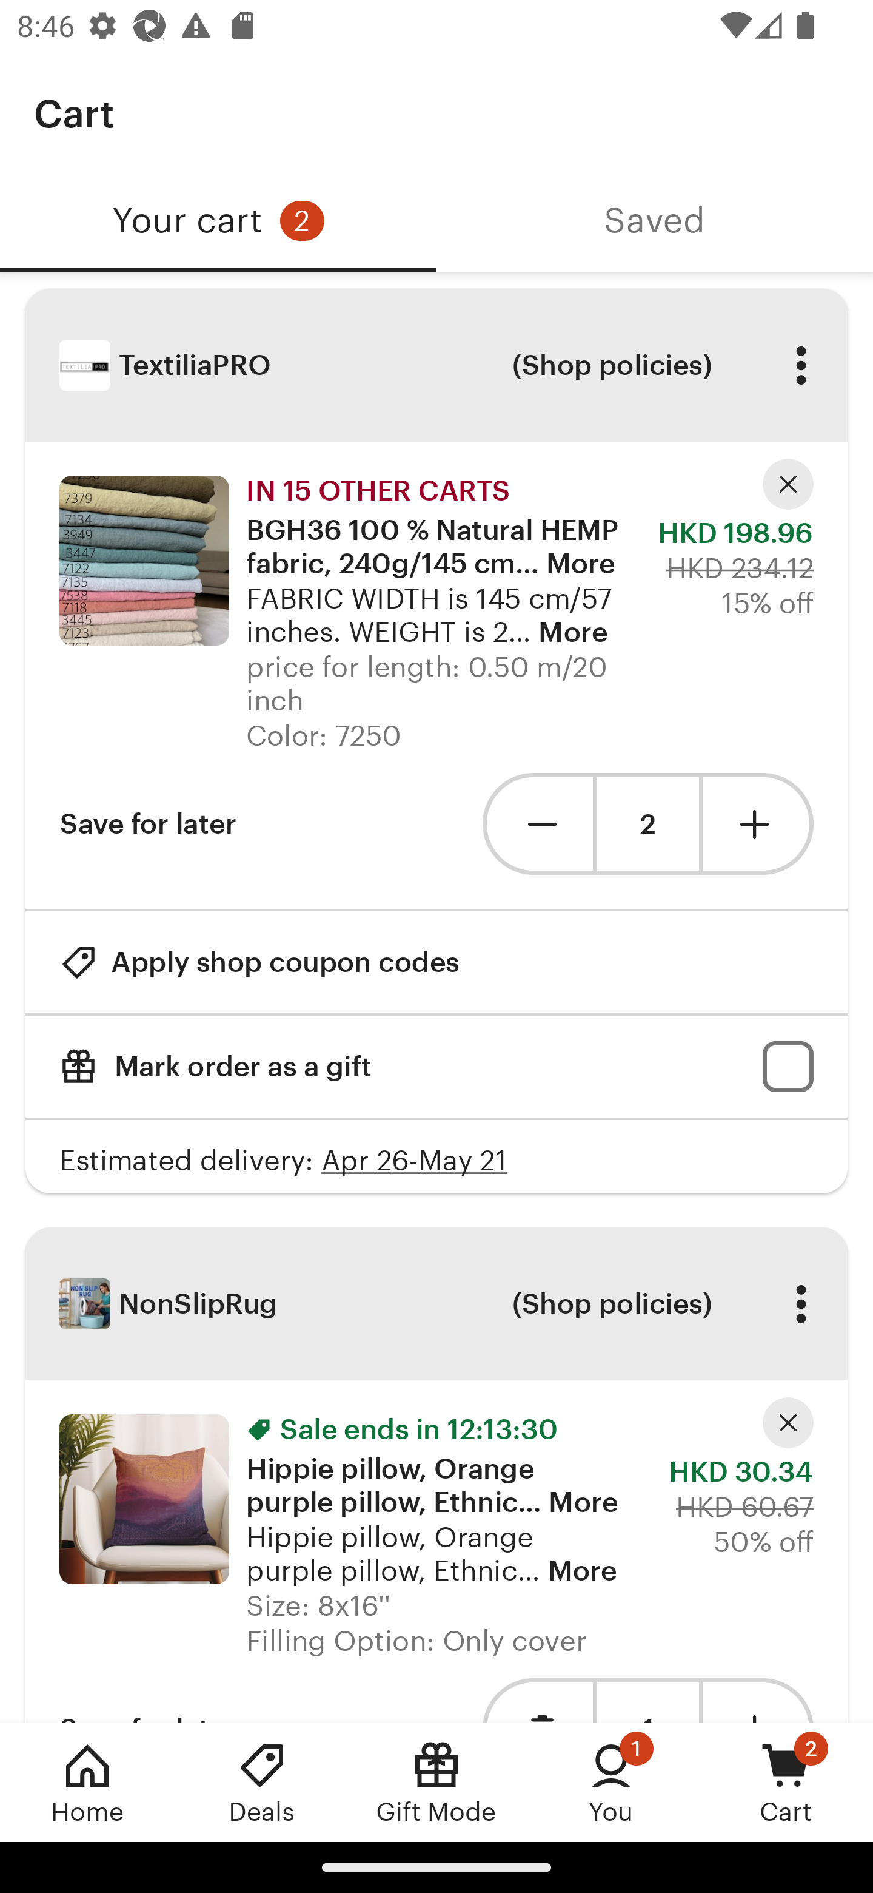  What do you see at coordinates (436, 1782) in the screenshot?
I see `Gift Mode` at bounding box center [436, 1782].